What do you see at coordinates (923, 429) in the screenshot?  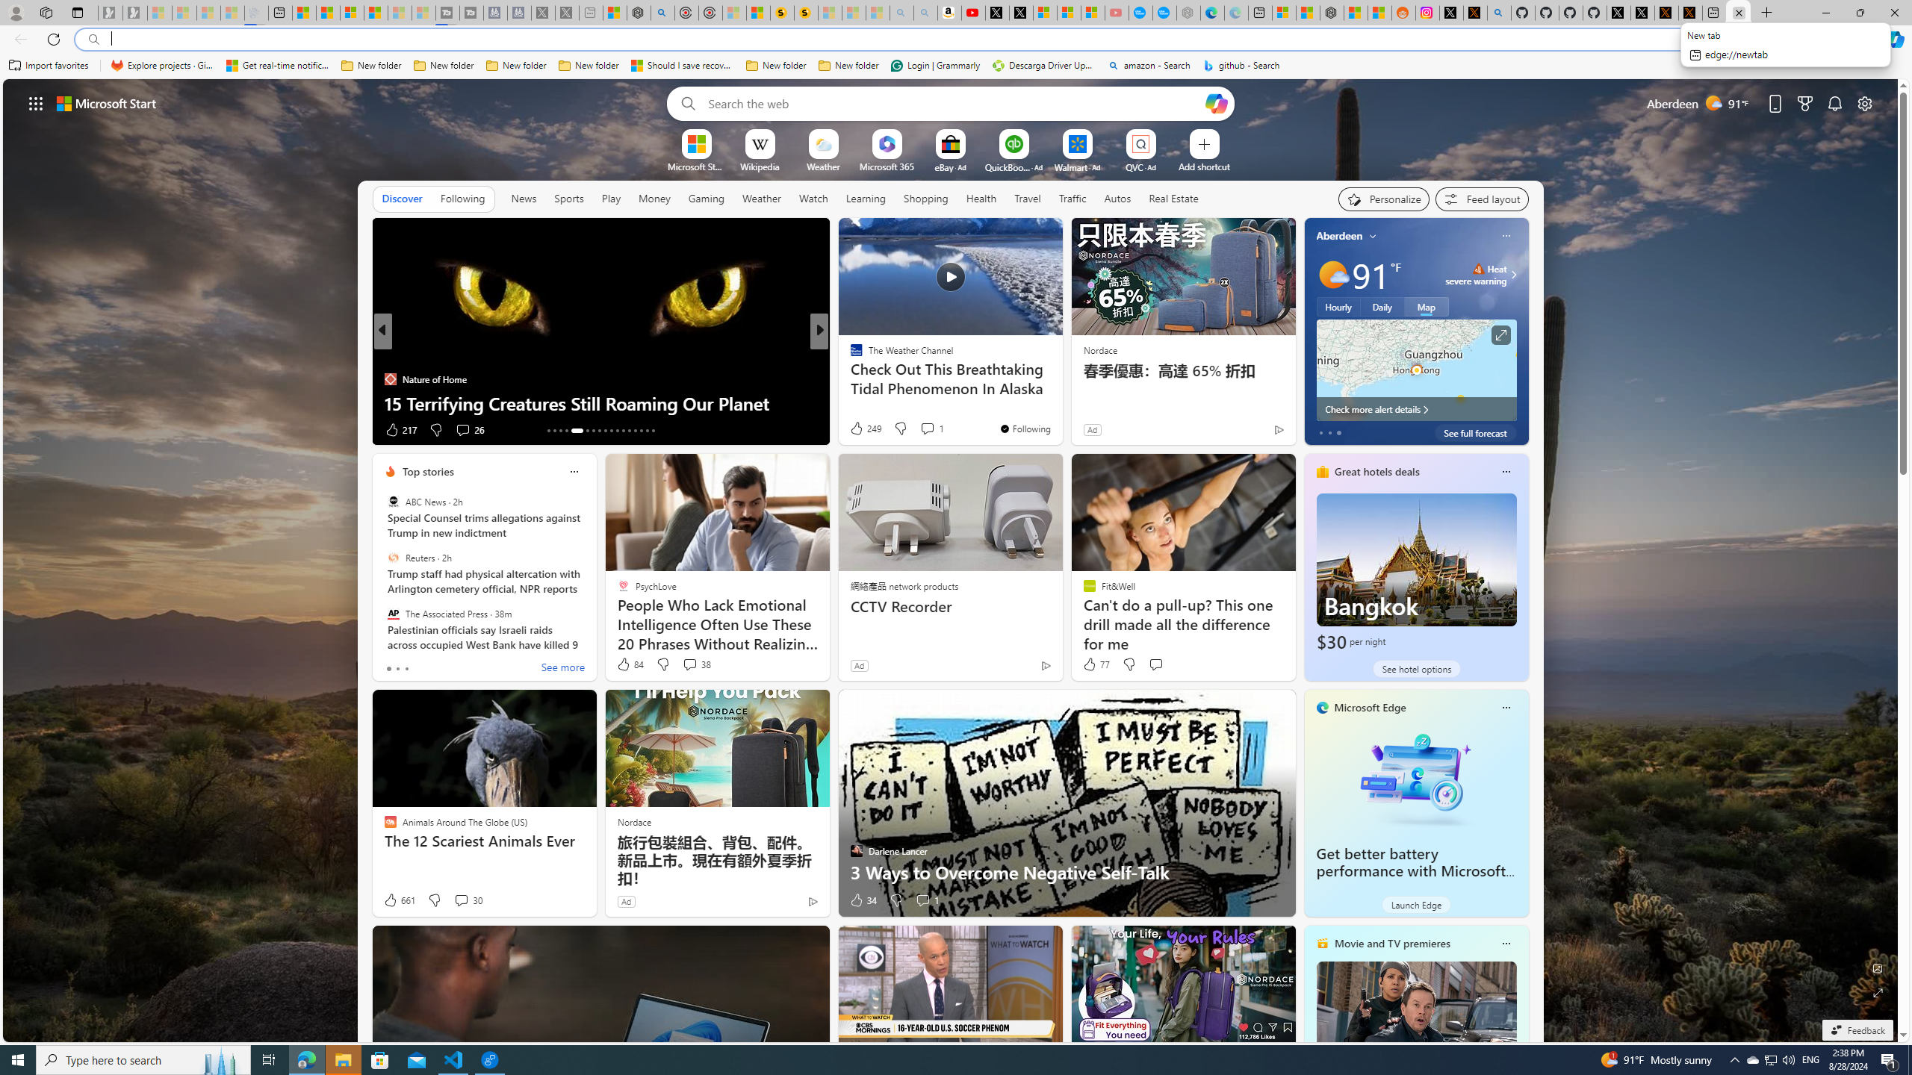 I see `View comments 366 Comment` at bounding box center [923, 429].